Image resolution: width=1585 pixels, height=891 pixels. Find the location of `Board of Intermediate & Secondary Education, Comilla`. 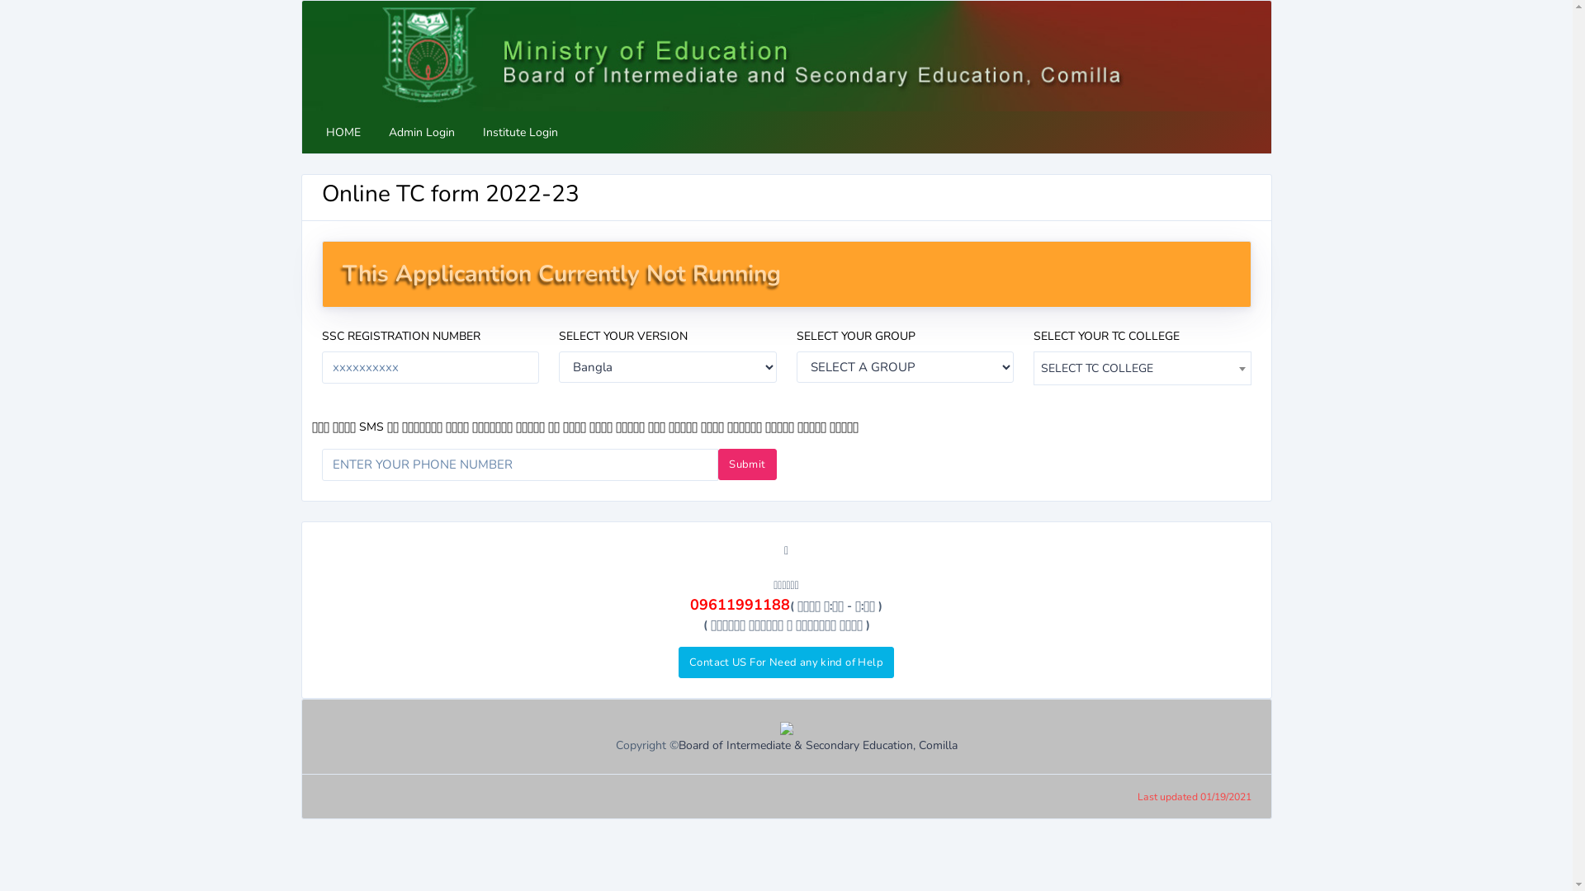

Board of Intermediate & Secondary Education, Comilla is located at coordinates (818, 745).